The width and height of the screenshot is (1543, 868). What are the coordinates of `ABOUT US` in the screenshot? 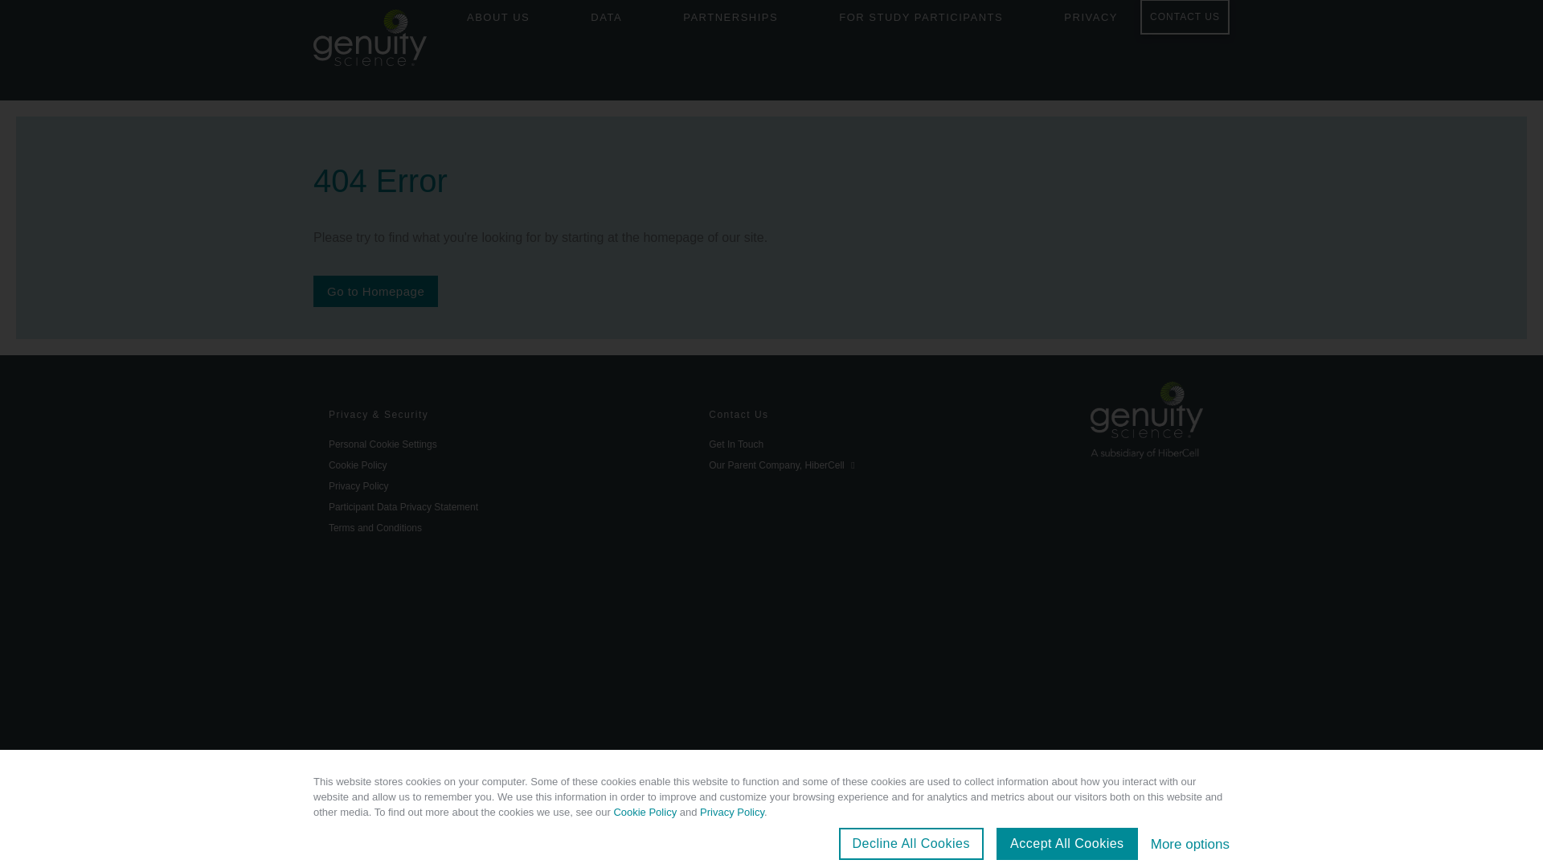 It's located at (498, 21).